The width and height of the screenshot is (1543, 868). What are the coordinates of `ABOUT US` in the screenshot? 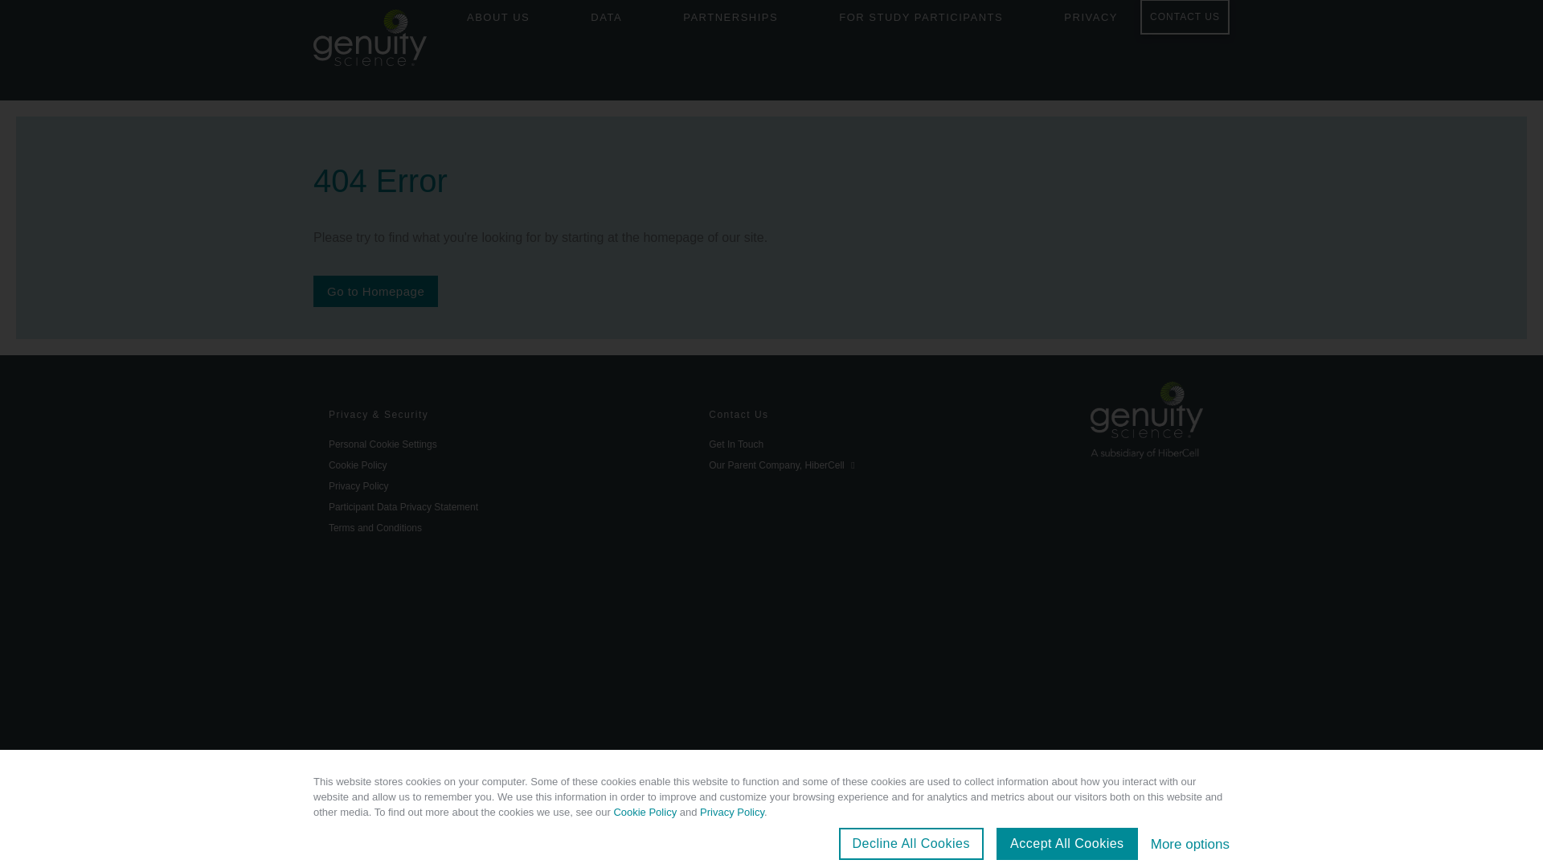 It's located at (498, 21).